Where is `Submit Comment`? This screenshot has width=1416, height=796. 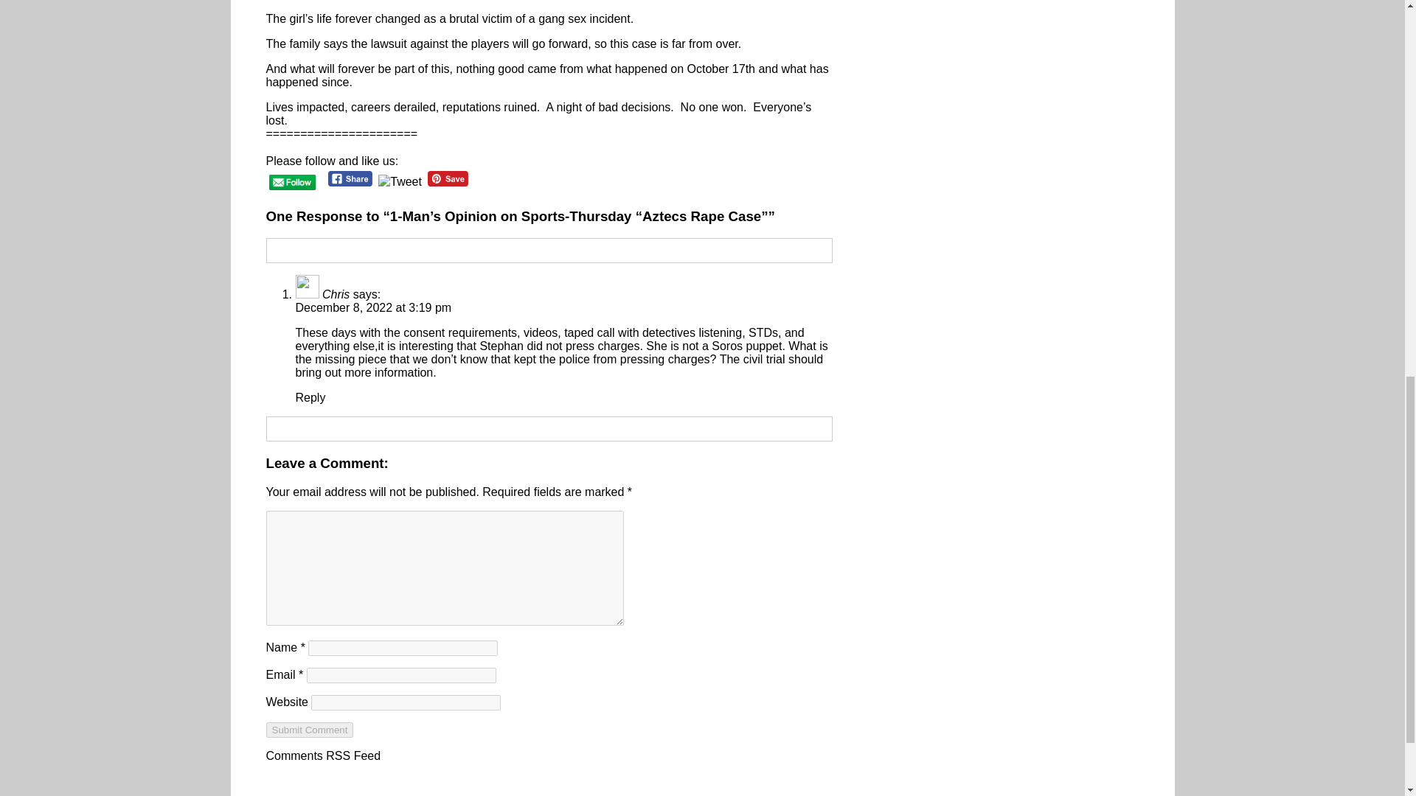
Submit Comment is located at coordinates (309, 730).